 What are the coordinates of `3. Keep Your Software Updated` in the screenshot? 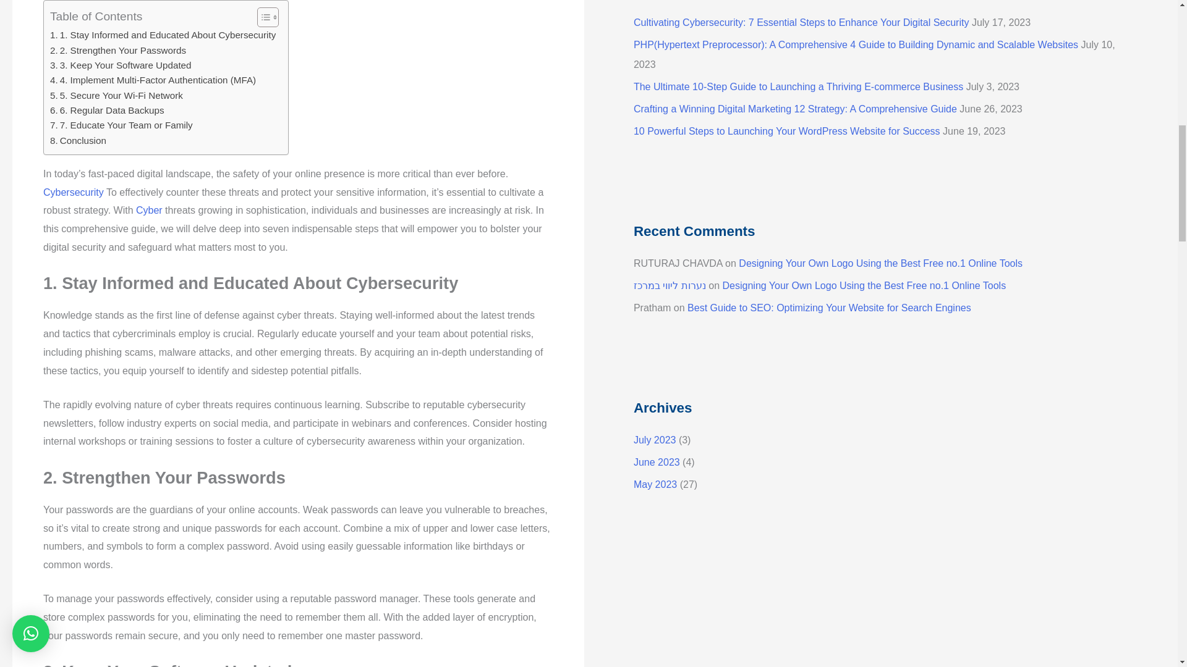 It's located at (120, 65).